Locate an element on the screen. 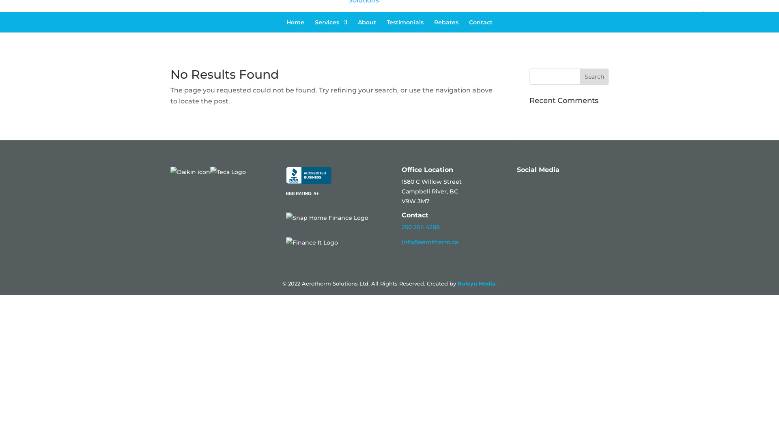 The height and width of the screenshot is (438, 779). Services is located at coordinates (331, 30).